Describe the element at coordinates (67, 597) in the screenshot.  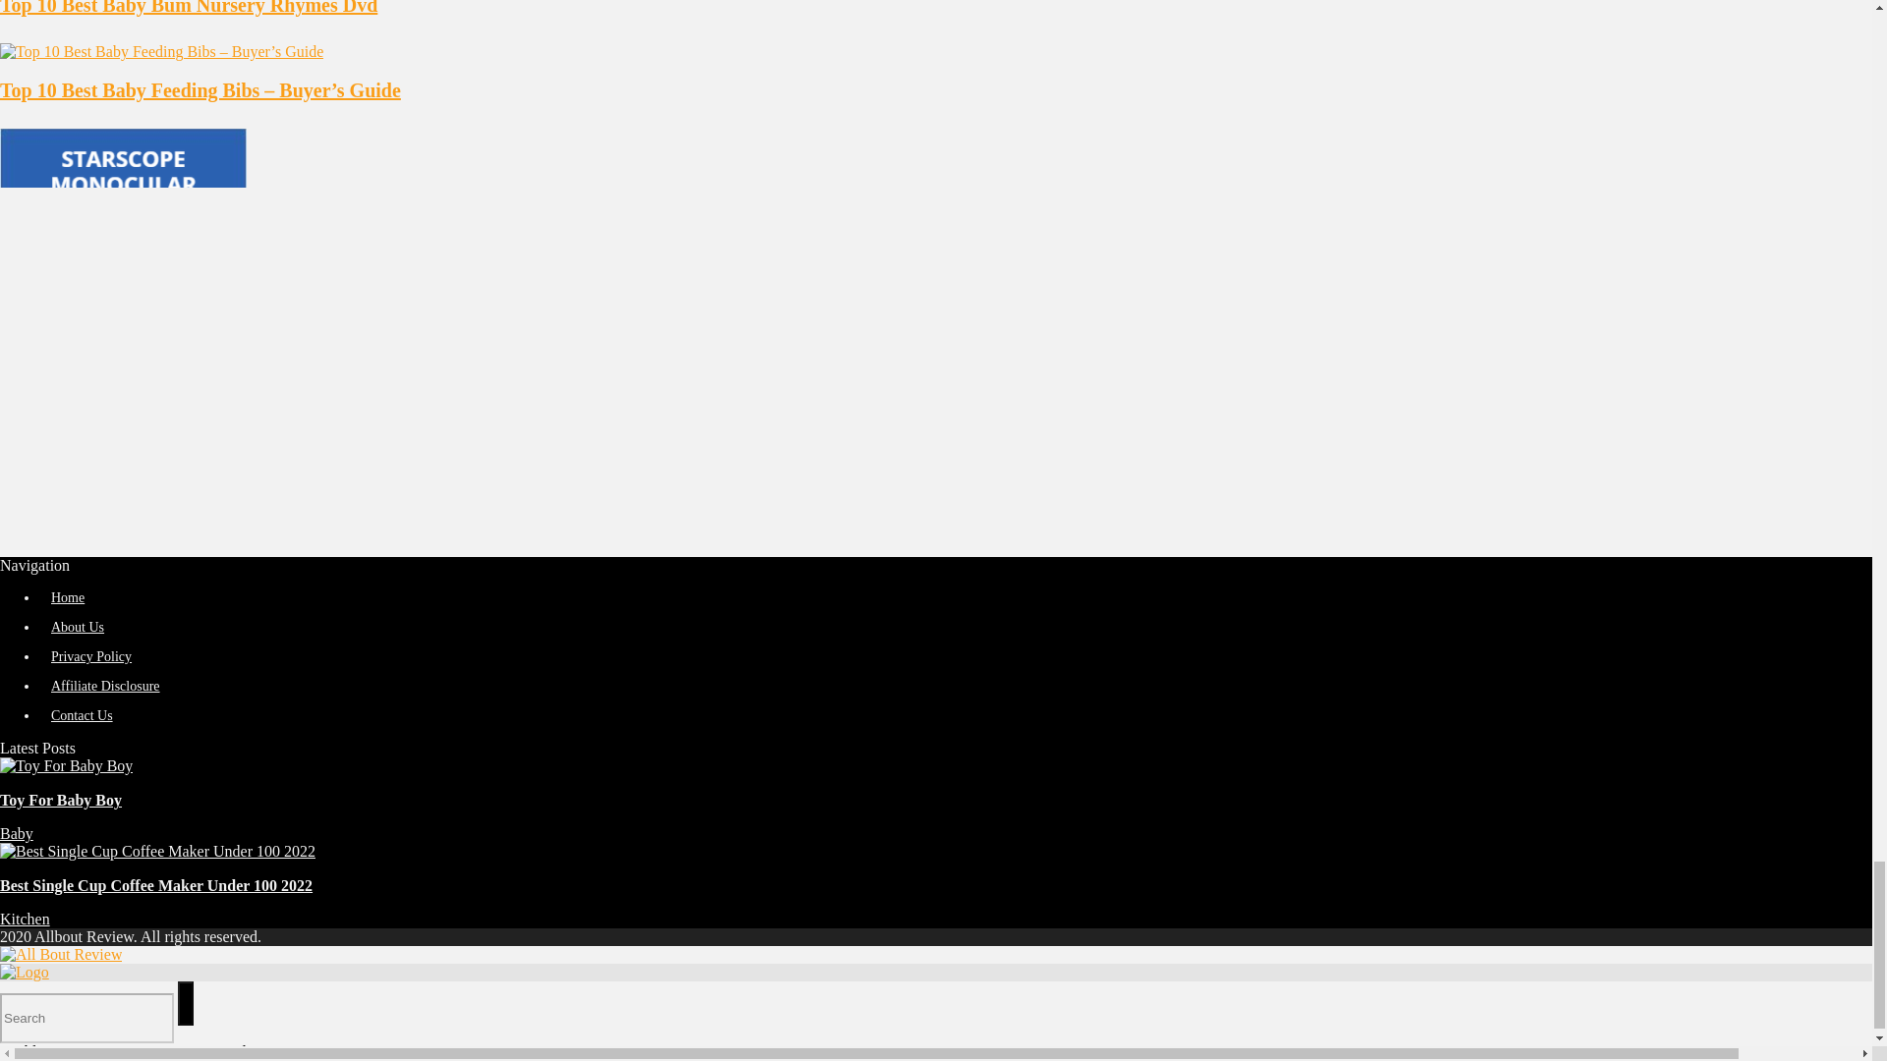
I see `Home` at that location.